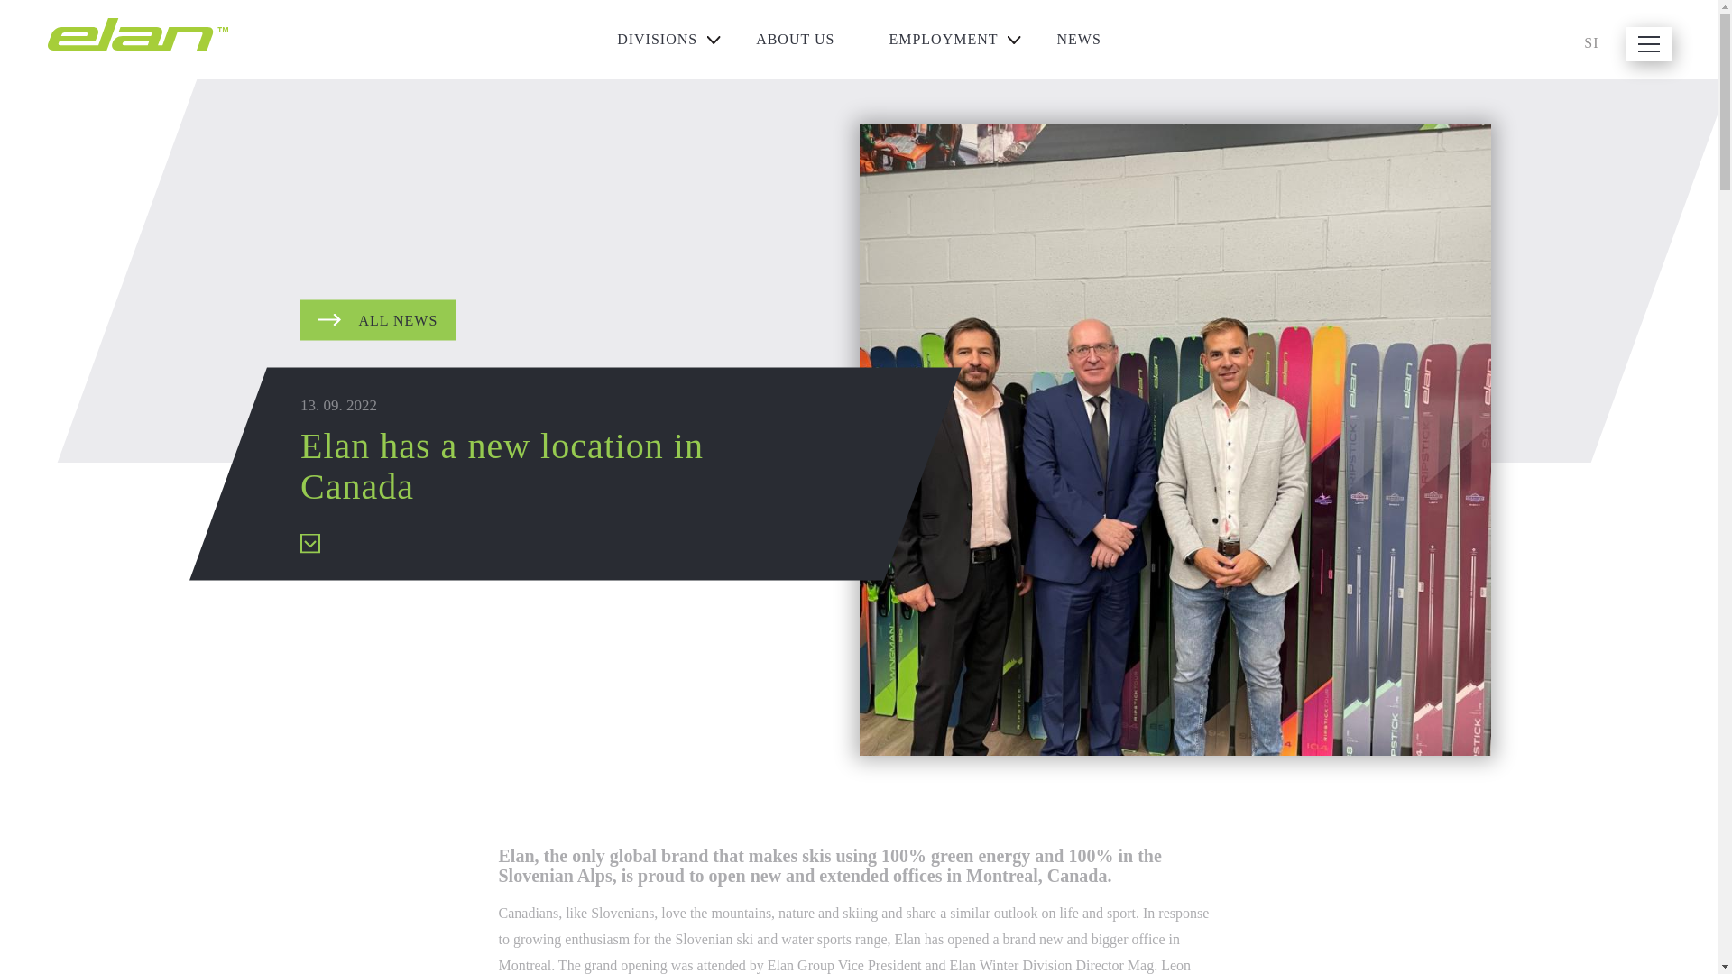 This screenshot has height=974, width=1732. I want to click on ABOUT US, so click(795, 39).